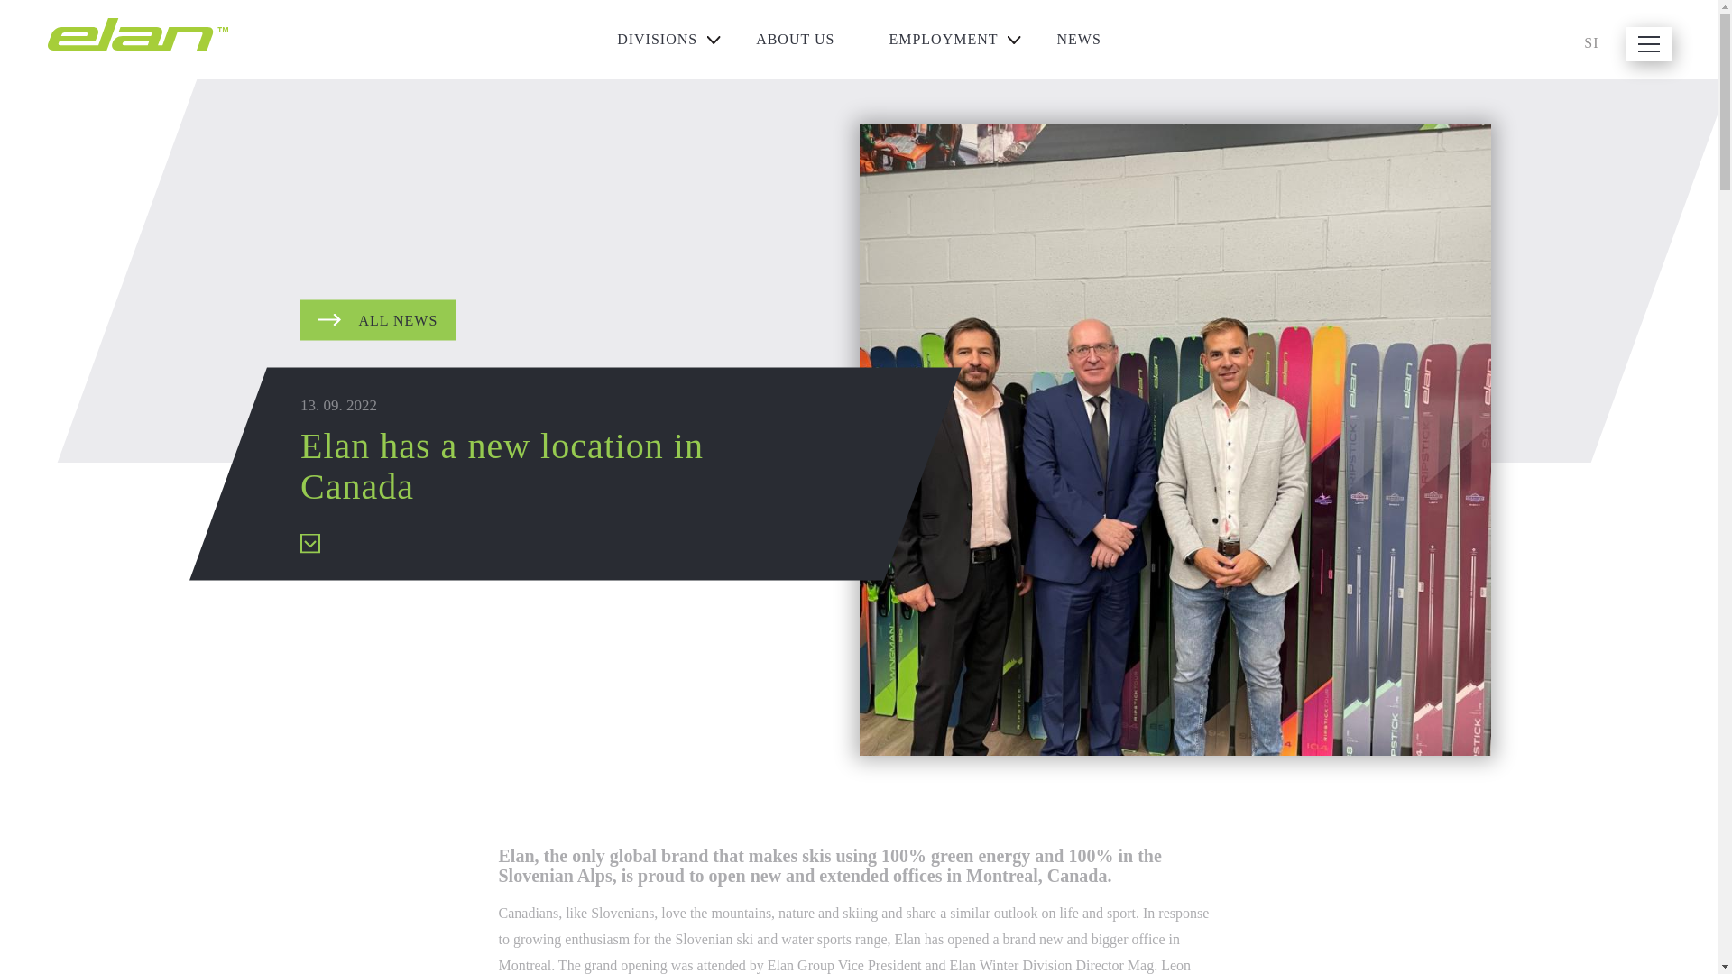 This screenshot has height=974, width=1732. I want to click on ABOUT US, so click(795, 39).